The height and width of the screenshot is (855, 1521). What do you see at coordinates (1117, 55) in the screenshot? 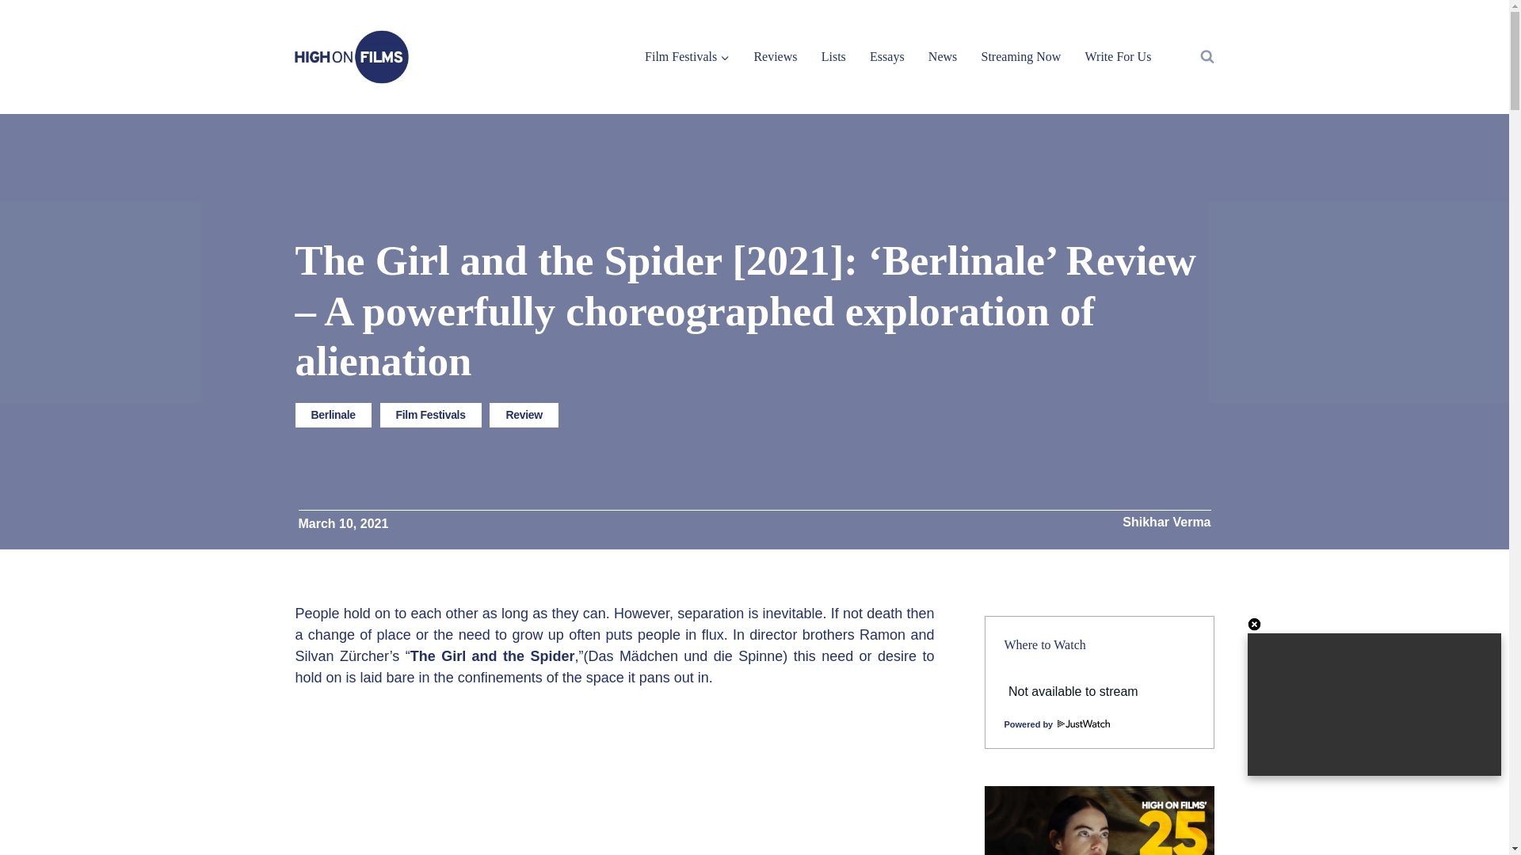
I see `Write For Us` at bounding box center [1117, 55].